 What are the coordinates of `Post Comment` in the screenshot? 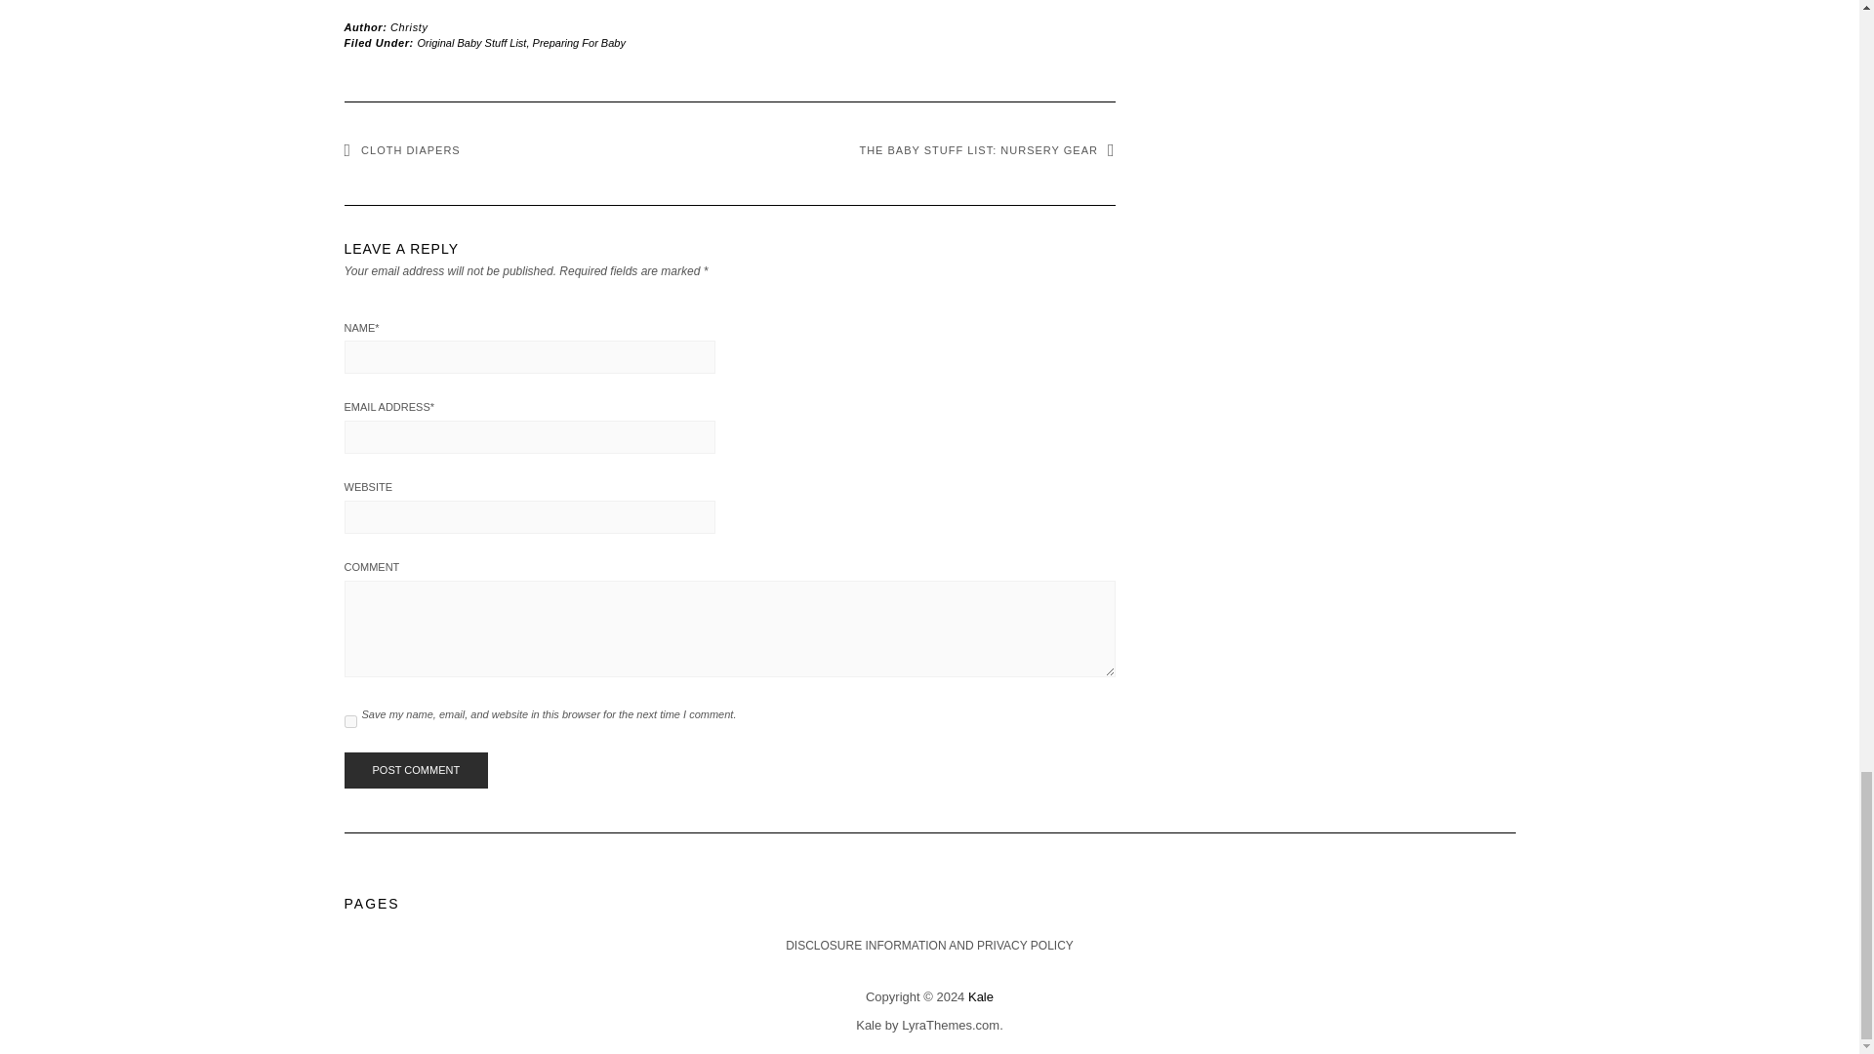 It's located at (415, 771).